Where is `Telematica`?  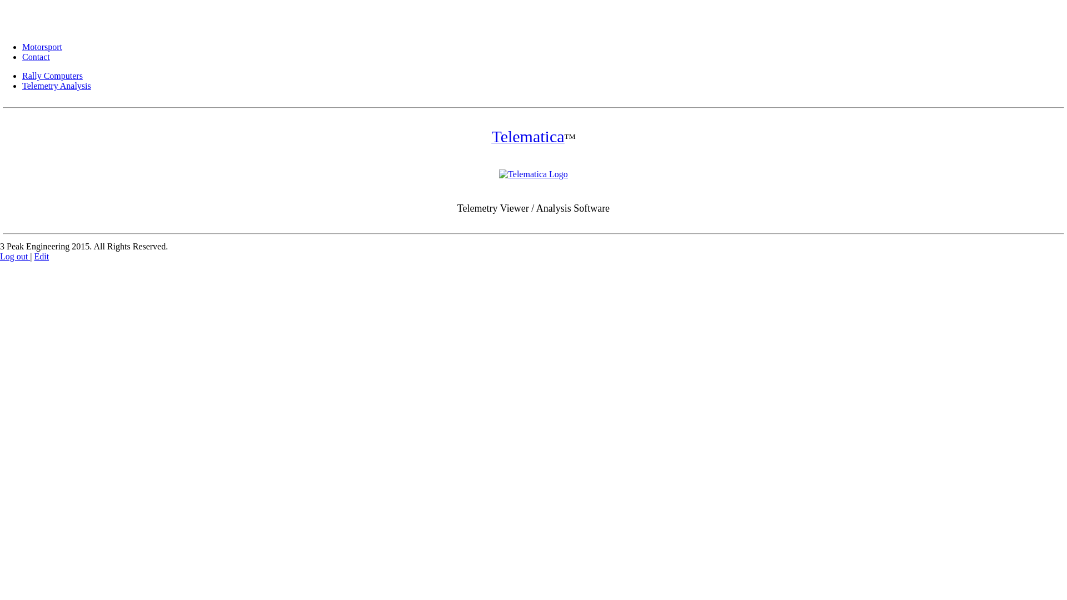 Telematica is located at coordinates (528, 139).